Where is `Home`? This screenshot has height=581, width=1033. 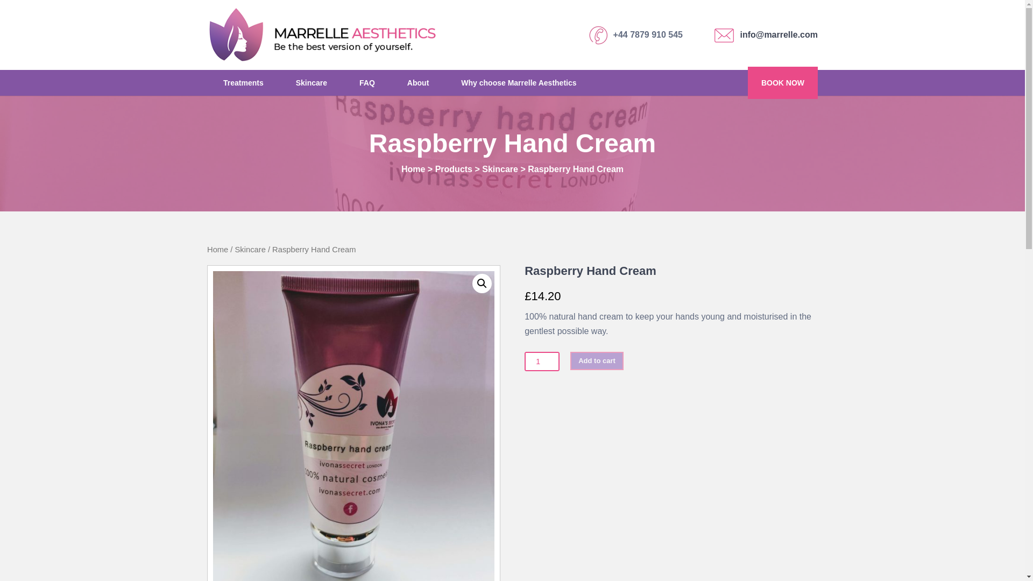
Home is located at coordinates (217, 249).